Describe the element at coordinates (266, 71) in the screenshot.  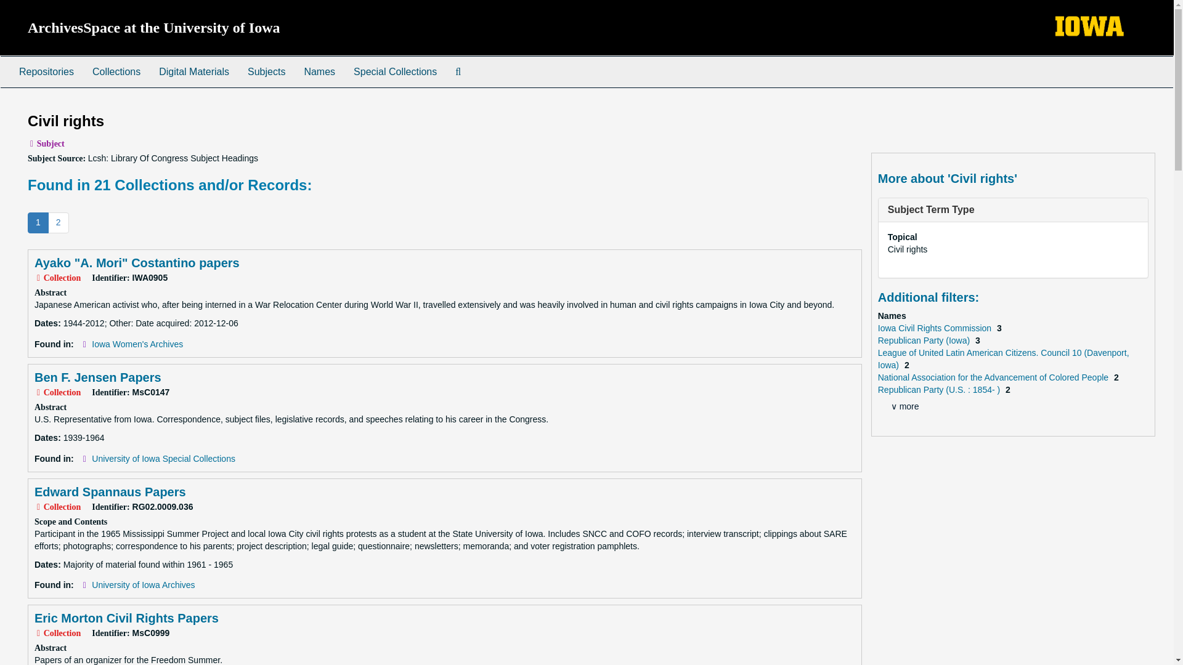
I see `Subjects` at that location.